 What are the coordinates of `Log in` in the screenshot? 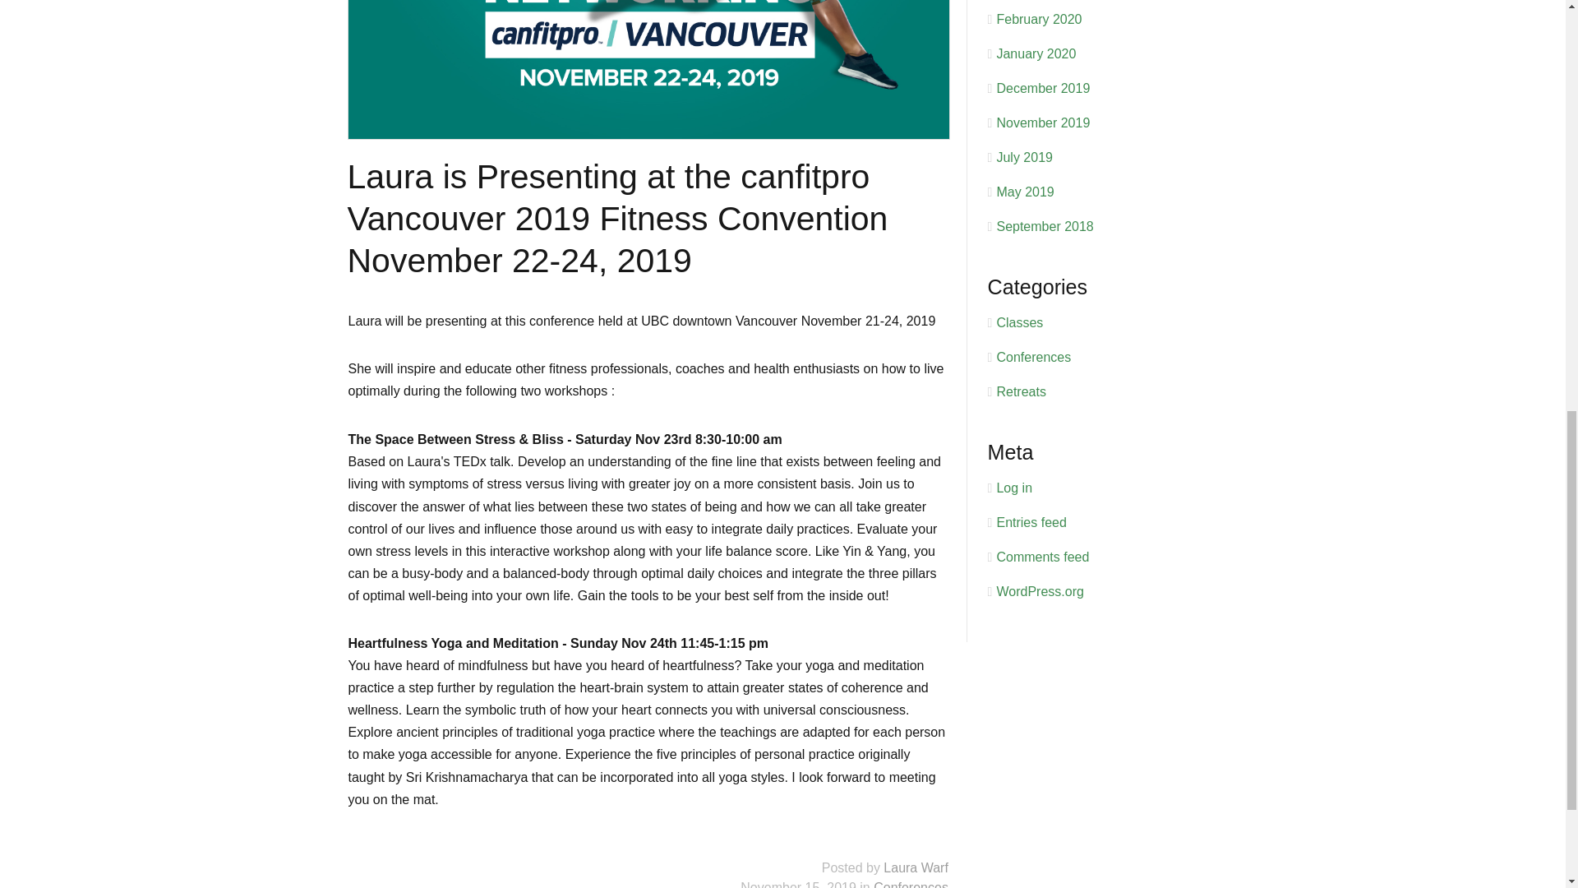 It's located at (1013, 488).